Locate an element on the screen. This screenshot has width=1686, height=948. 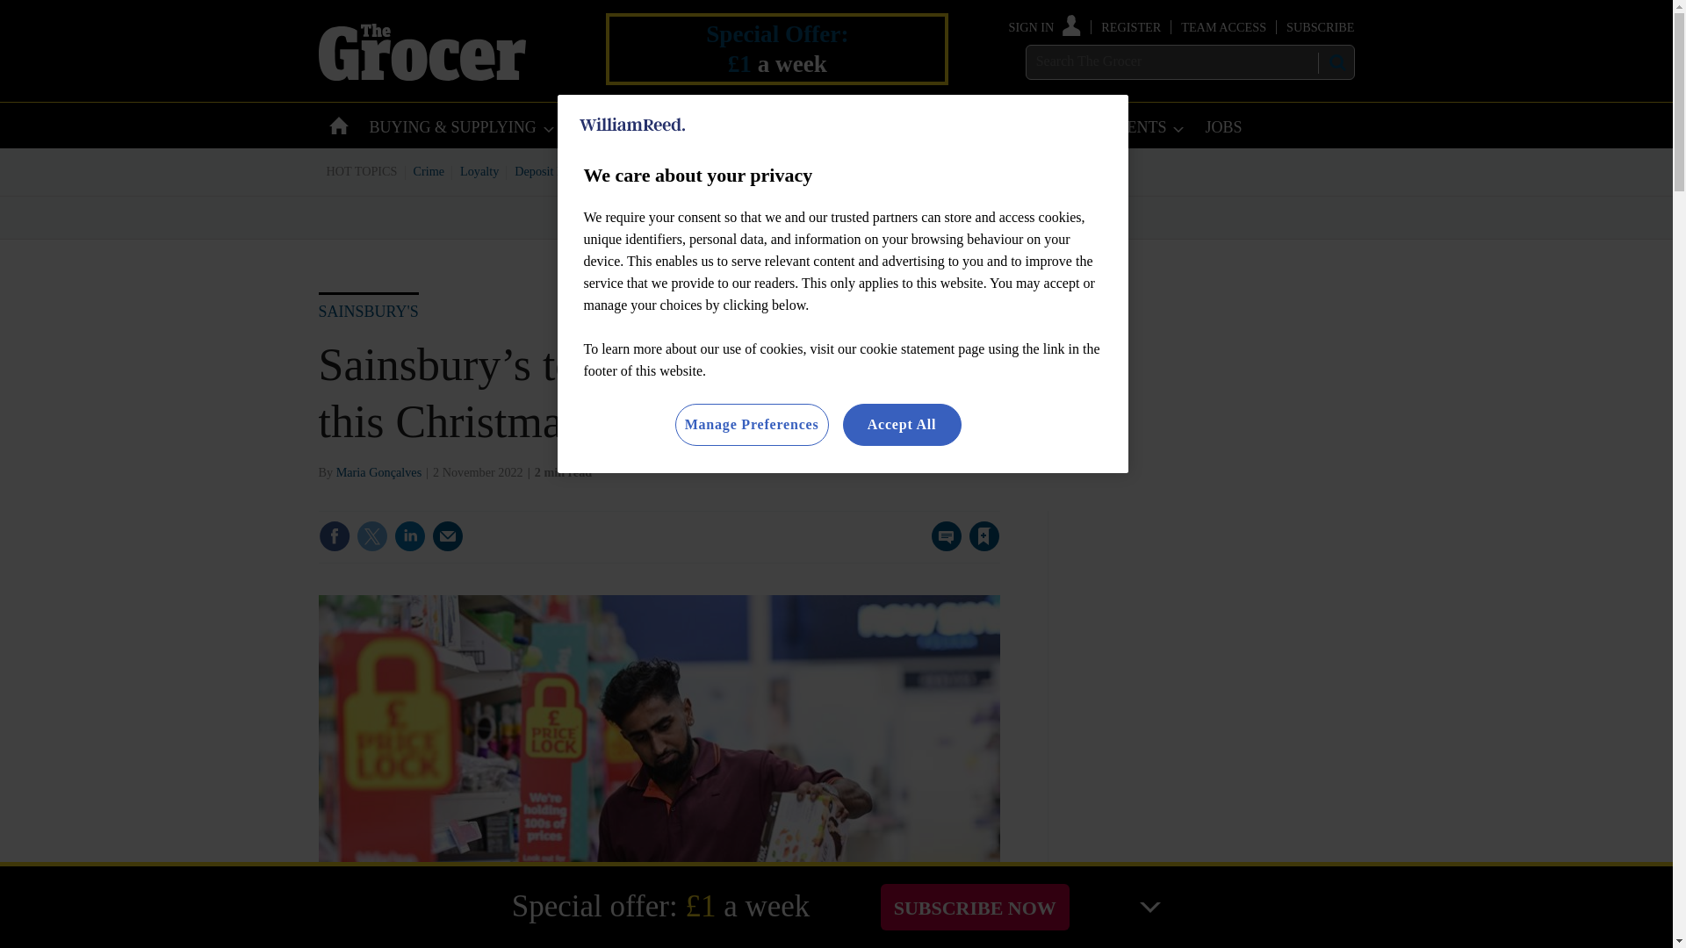
SEARCH is located at coordinates (1336, 62).